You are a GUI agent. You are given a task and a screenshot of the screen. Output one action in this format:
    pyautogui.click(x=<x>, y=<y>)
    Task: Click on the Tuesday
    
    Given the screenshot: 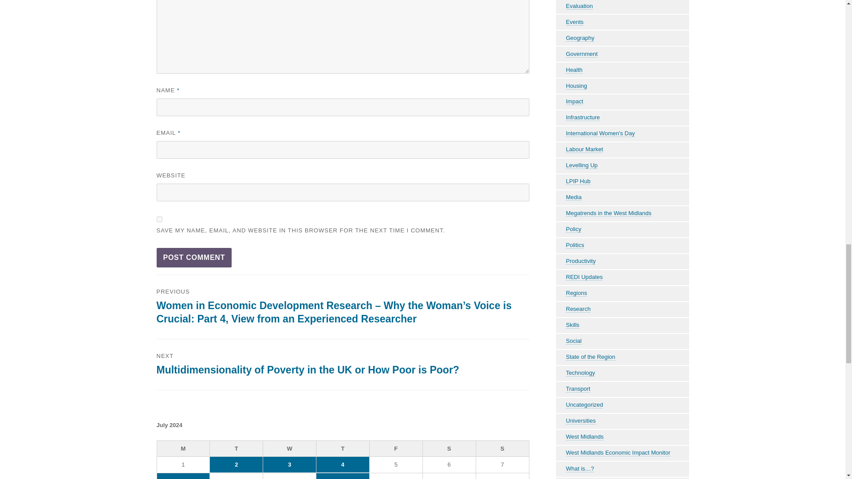 What is the action you would take?
    pyautogui.click(x=236, y=449)
    